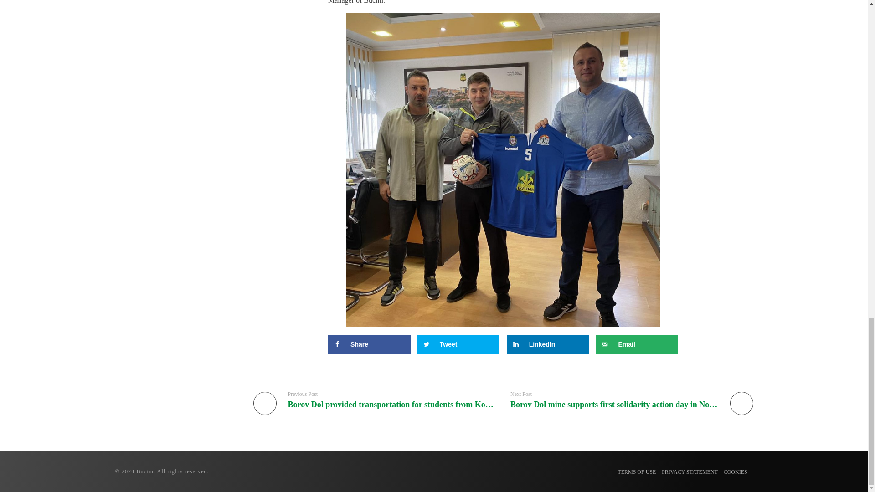  I want to click on Share on LinkedIn, so click(548, 344).